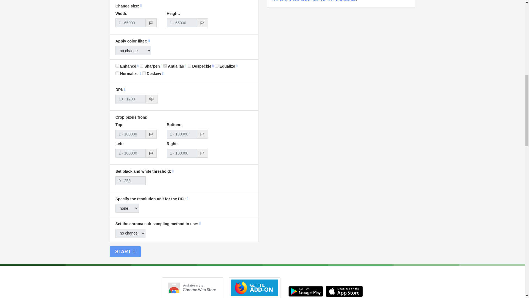  I want to click on on, so click(141, 66).